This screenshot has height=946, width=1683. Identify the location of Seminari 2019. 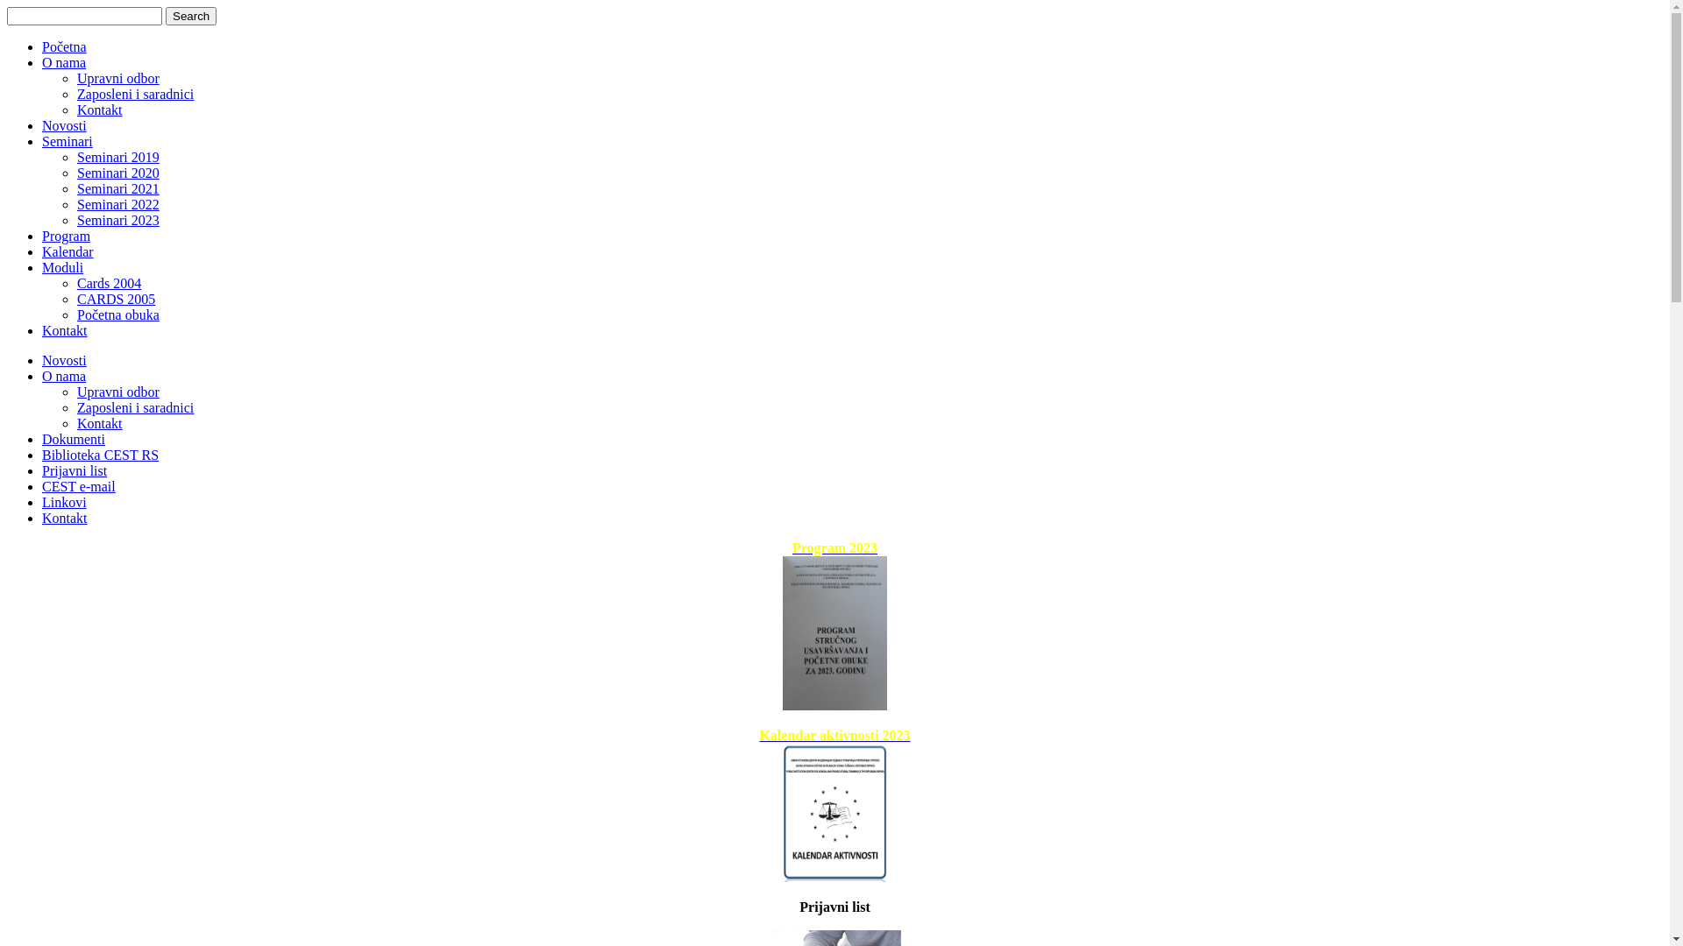
(118, 158).